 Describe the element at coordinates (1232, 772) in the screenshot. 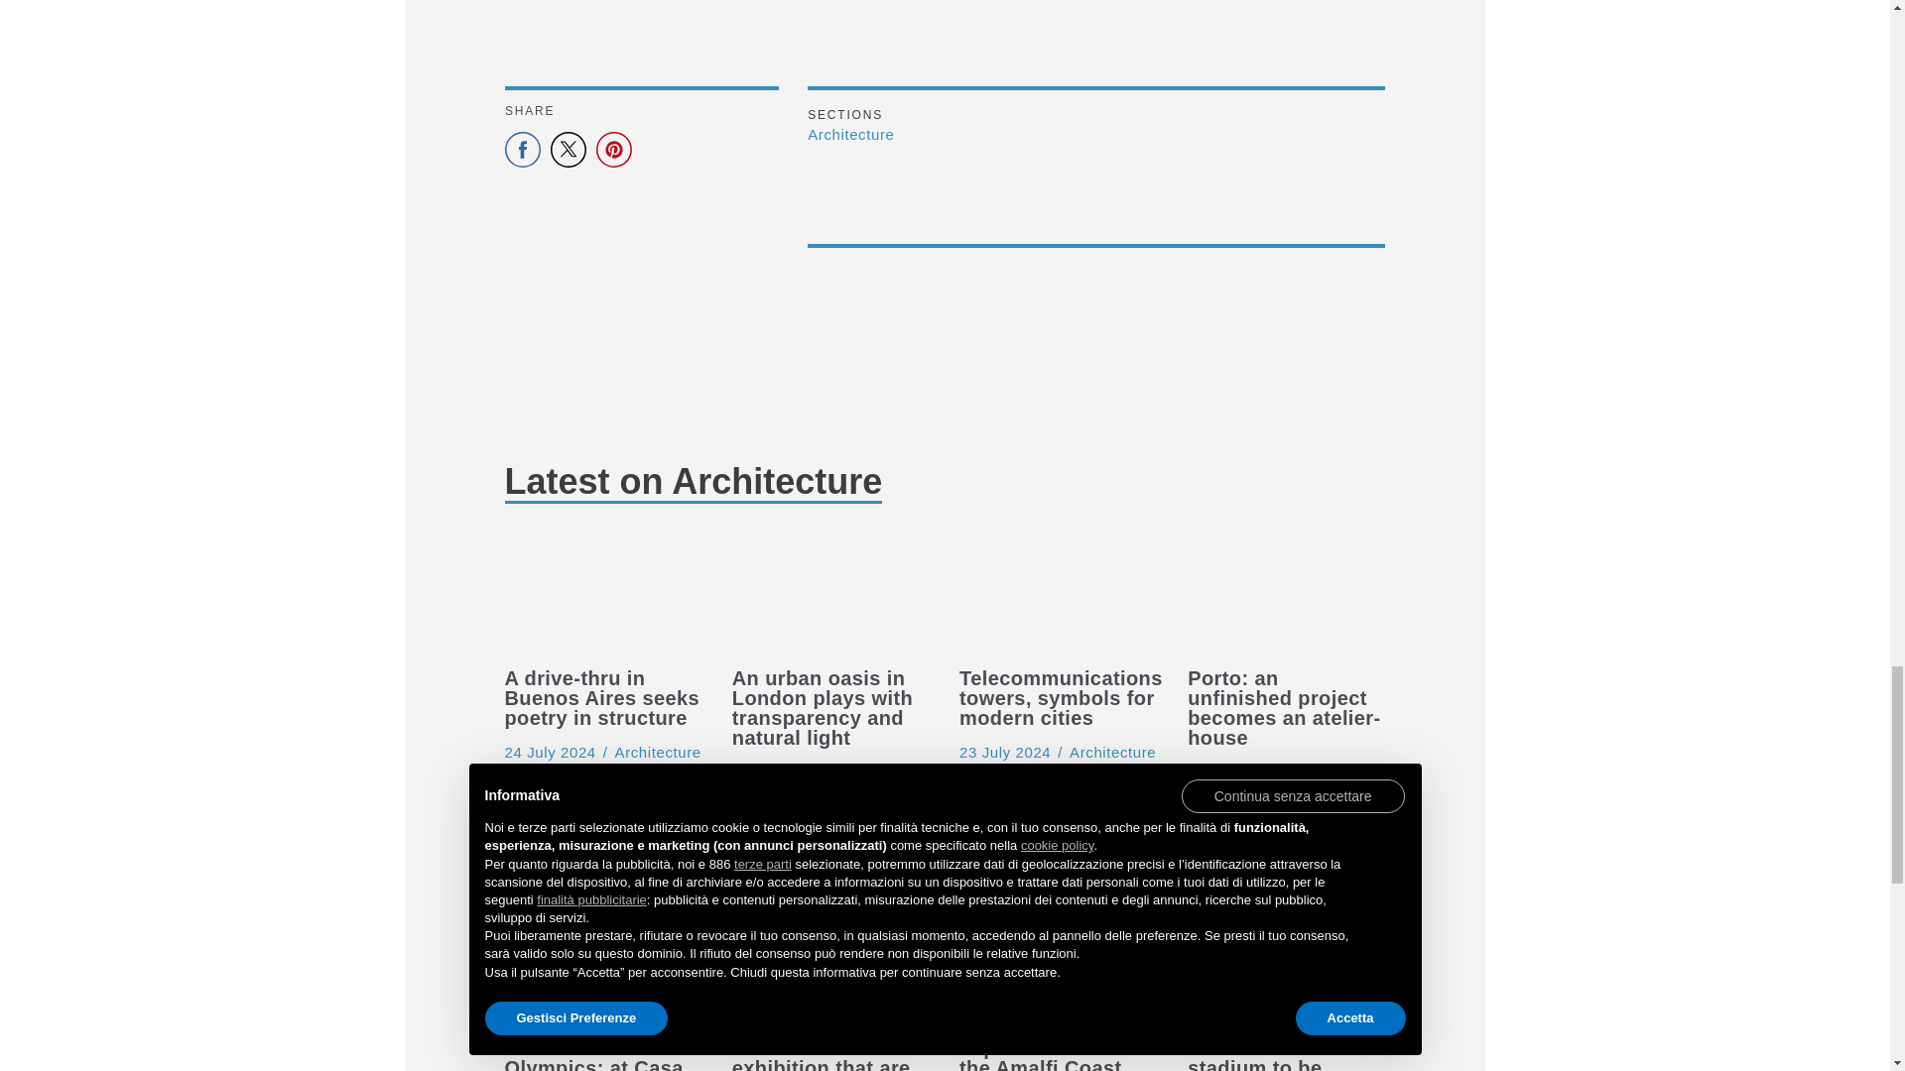

I see `Porto: an unfinished project becomes an atelier-house` at that location.